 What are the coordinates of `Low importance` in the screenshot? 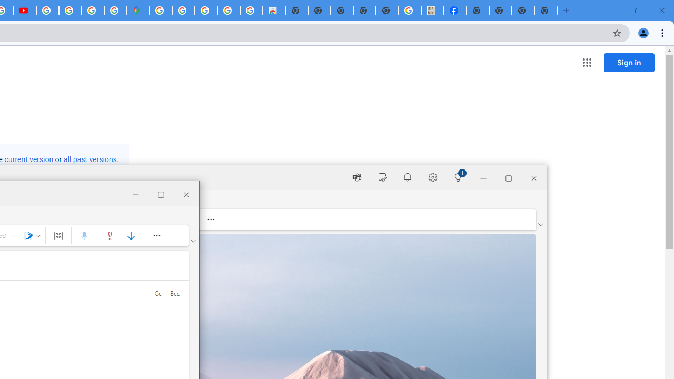 It's located at (131, 236).